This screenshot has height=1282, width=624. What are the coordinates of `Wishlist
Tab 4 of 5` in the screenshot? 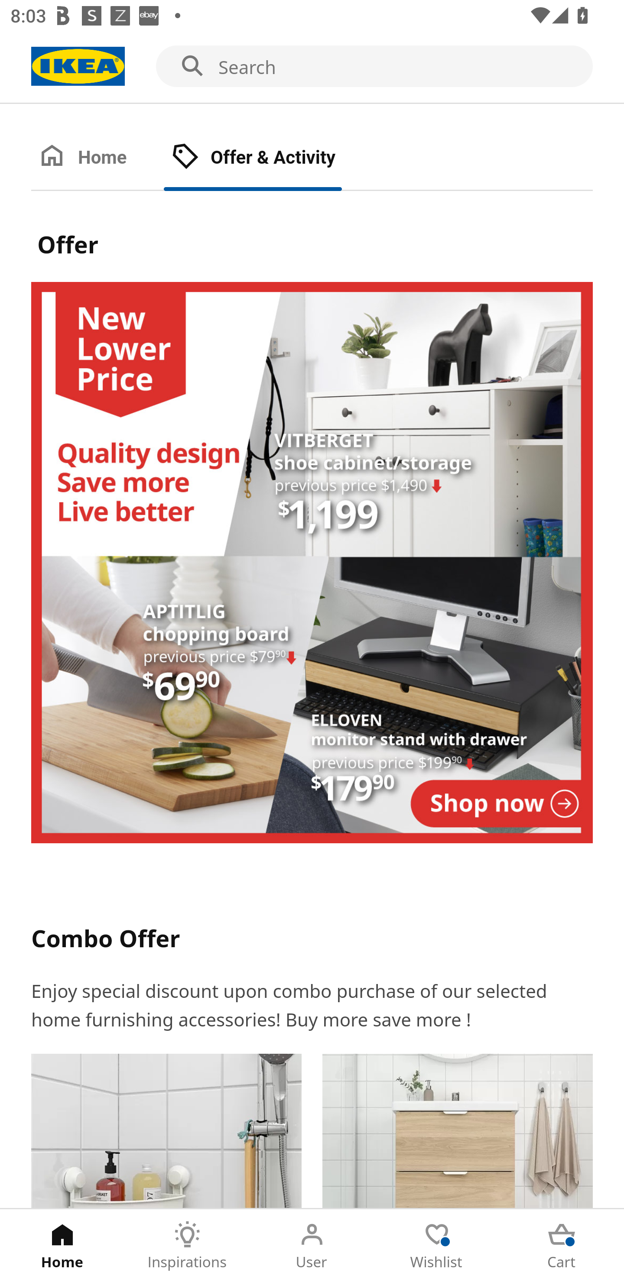 It's located at (437, 1246).